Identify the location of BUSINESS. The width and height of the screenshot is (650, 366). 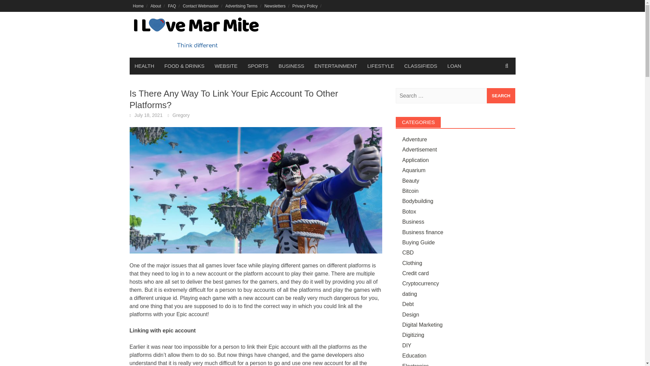
(291, 66).